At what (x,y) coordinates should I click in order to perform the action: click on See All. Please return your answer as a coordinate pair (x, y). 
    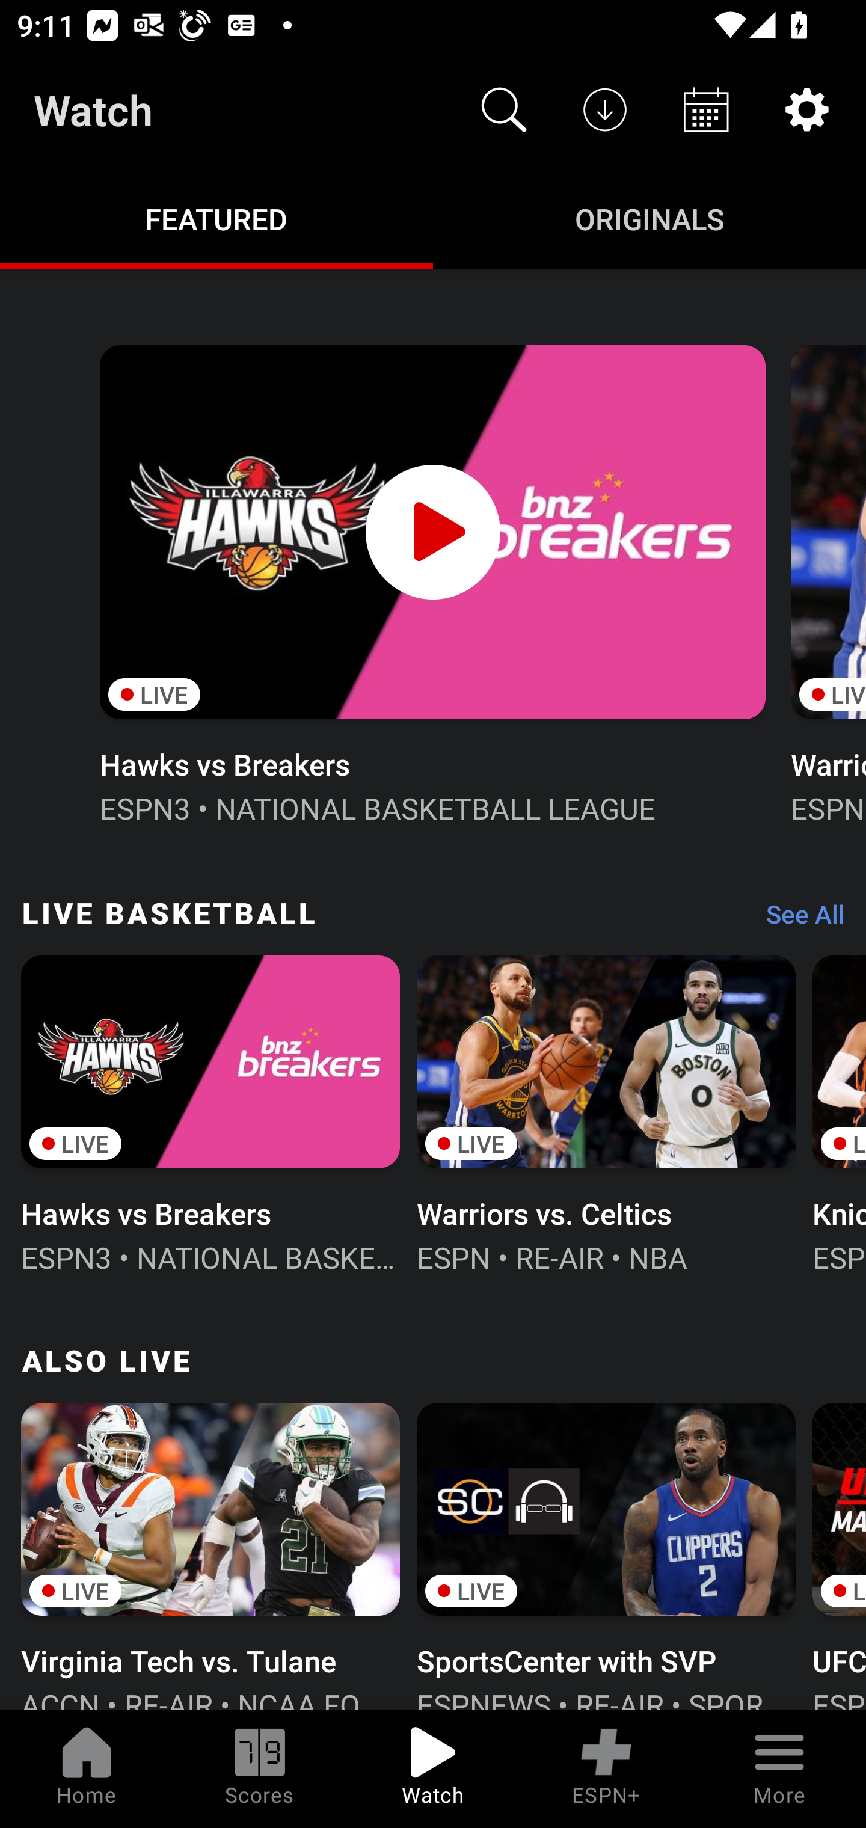
    Looking at the image, I should click on (797, 919).